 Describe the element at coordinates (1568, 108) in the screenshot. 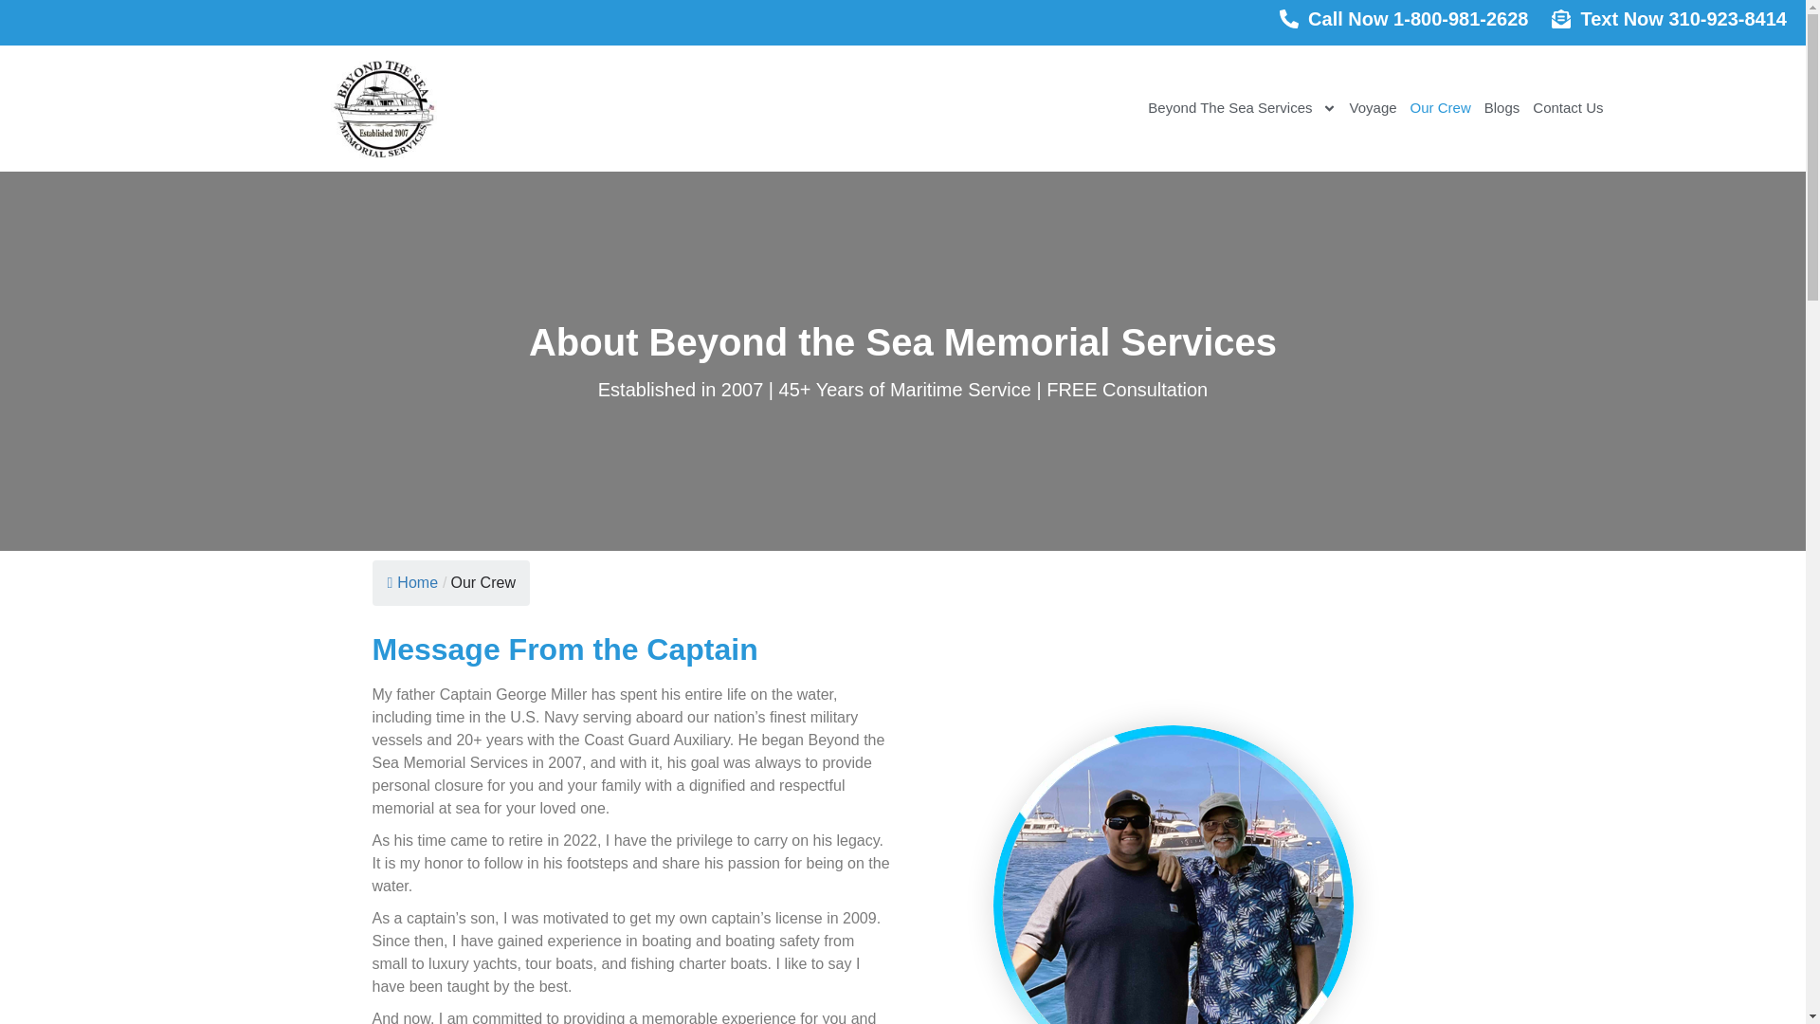

I see `Contact Us` at that location.